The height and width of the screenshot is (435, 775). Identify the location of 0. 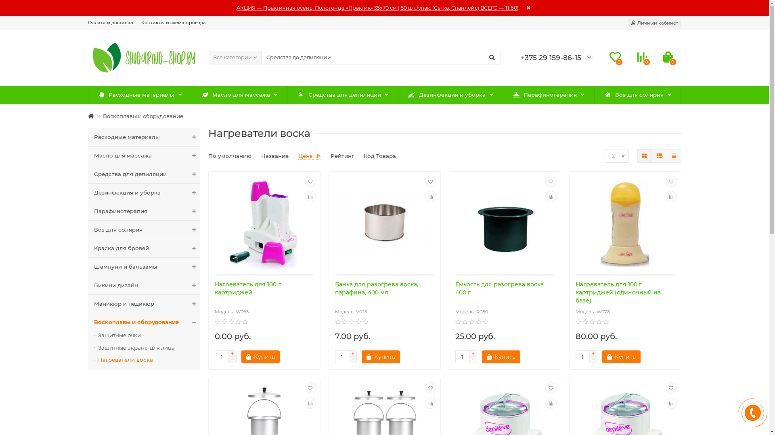
(668, 57).